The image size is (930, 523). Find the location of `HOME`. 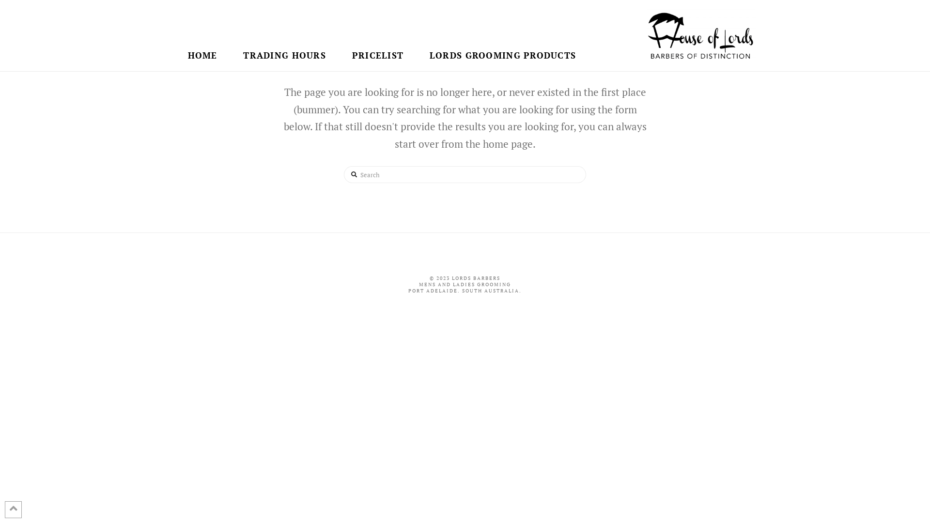

HOME is located at coordinates (202, 25).